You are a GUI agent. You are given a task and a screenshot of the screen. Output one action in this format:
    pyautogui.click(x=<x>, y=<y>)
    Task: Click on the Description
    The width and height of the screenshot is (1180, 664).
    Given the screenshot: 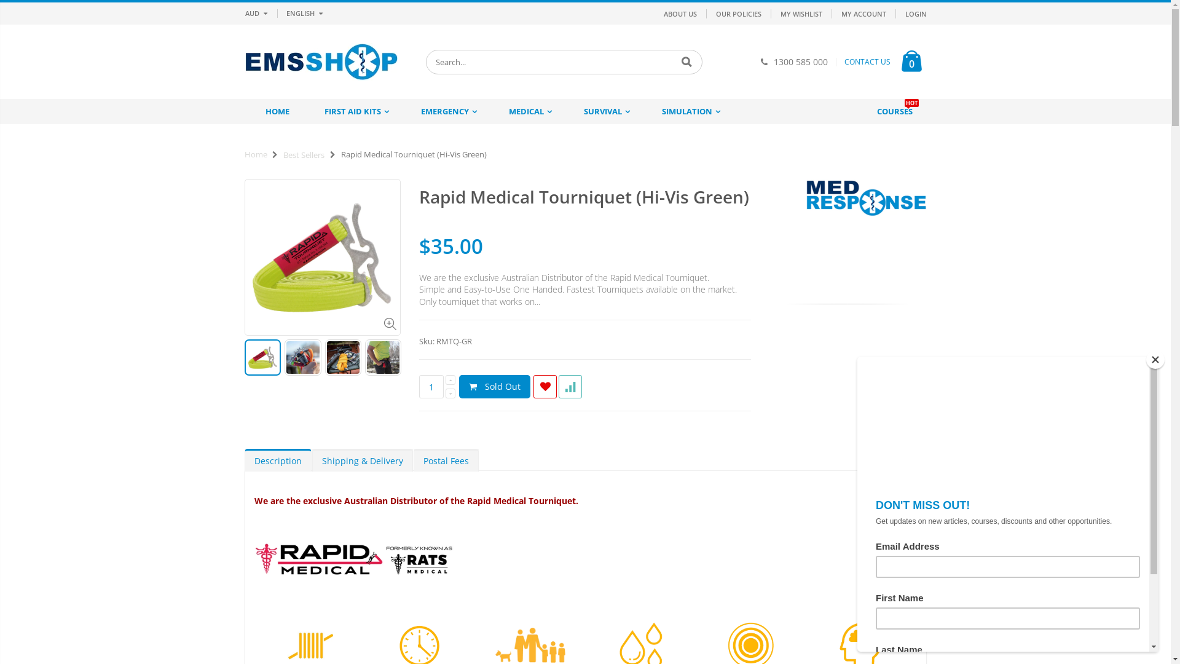 What is the action you would take?
    pyautogui.click(x=278, y=460)
    